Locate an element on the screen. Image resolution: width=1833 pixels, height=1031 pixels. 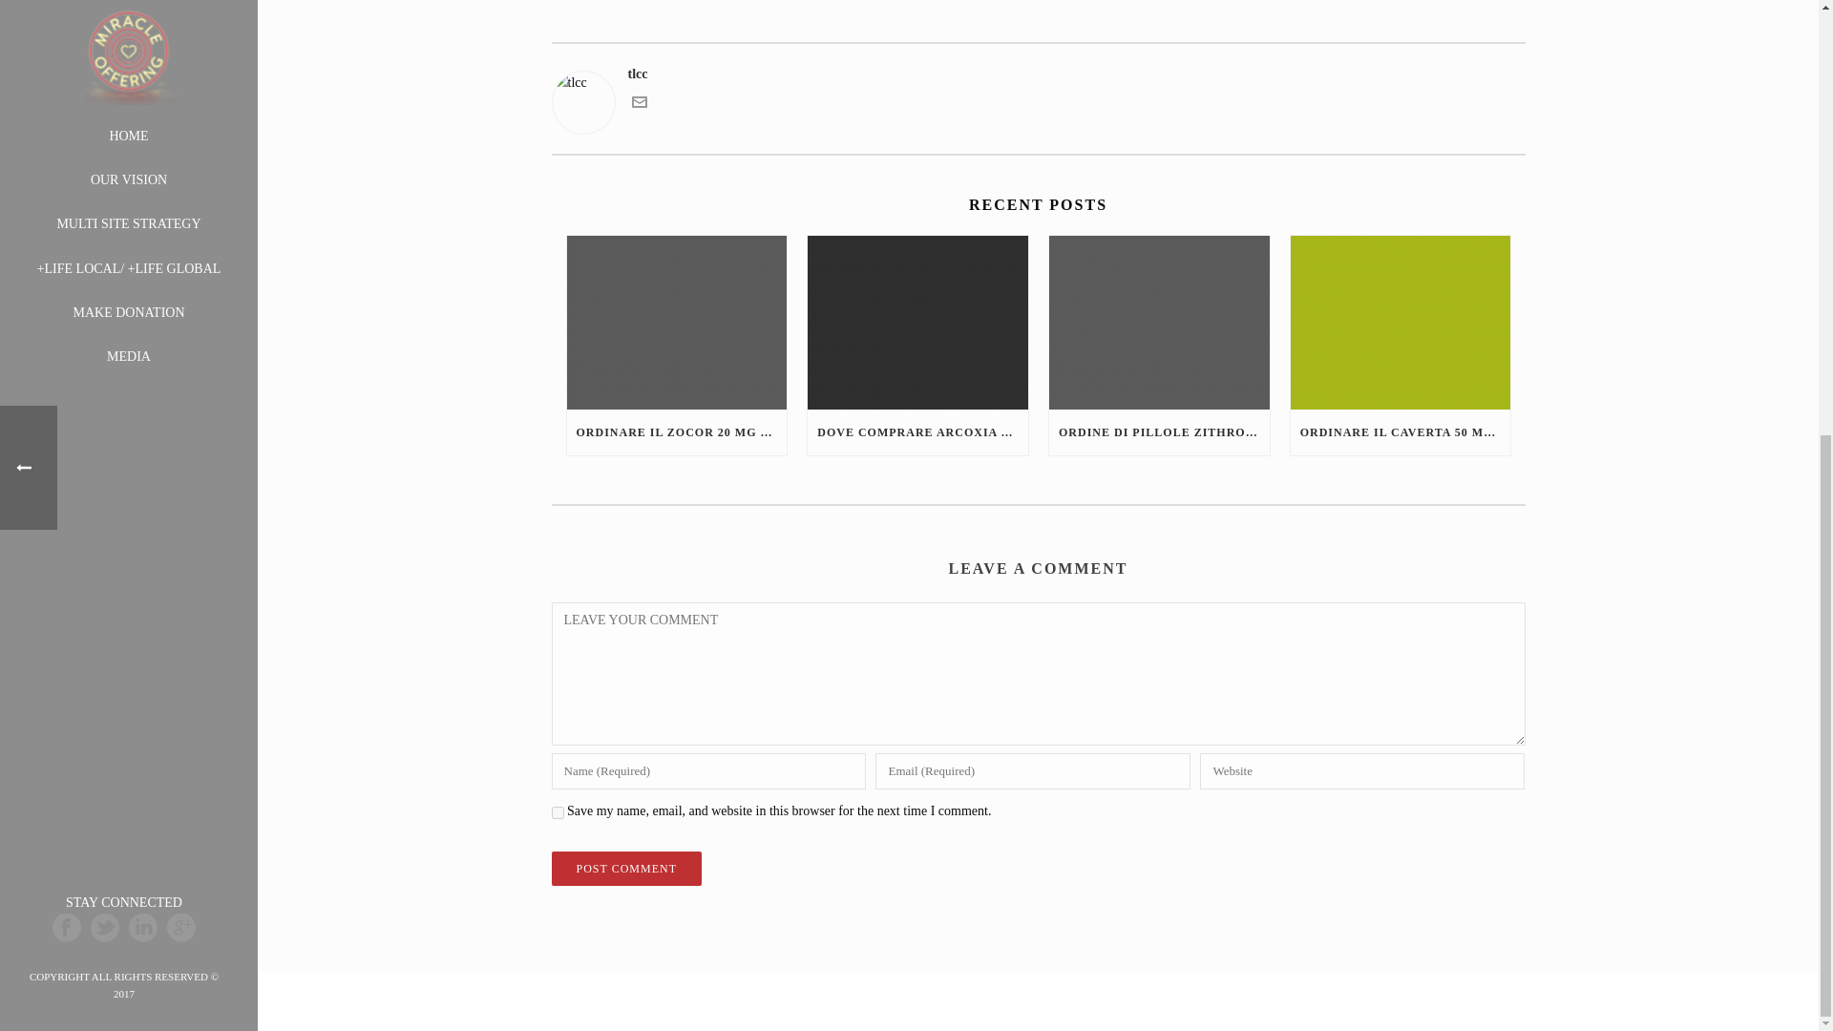
Ordinare il Caverta 50 mg senza prescrizione is located at coordinates (1400, 323).